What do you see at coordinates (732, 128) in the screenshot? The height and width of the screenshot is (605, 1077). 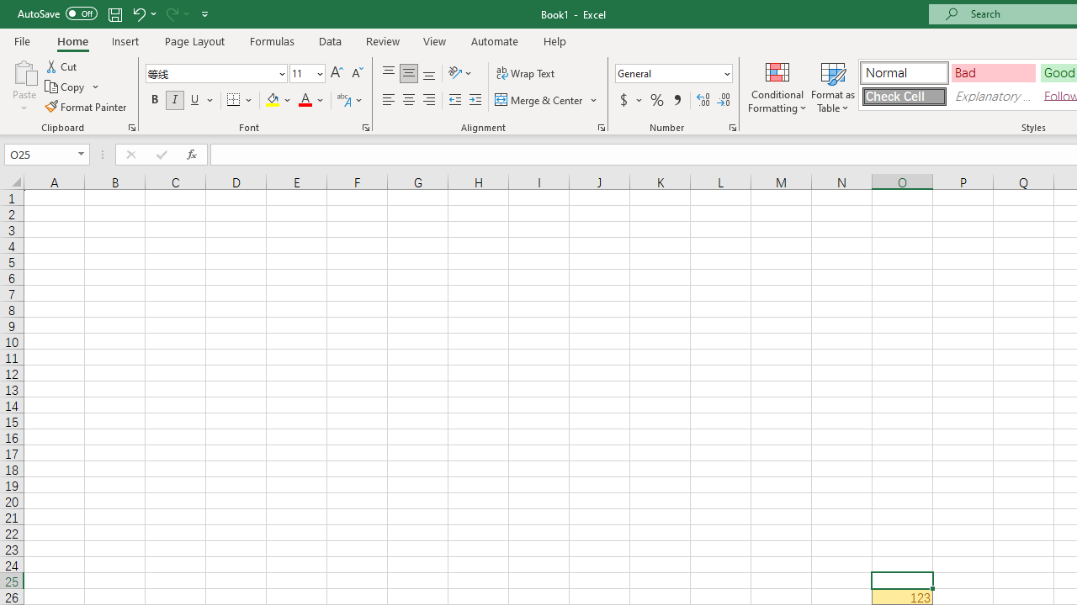 I see `Format Cell Number` at bounding box center [732, 128].